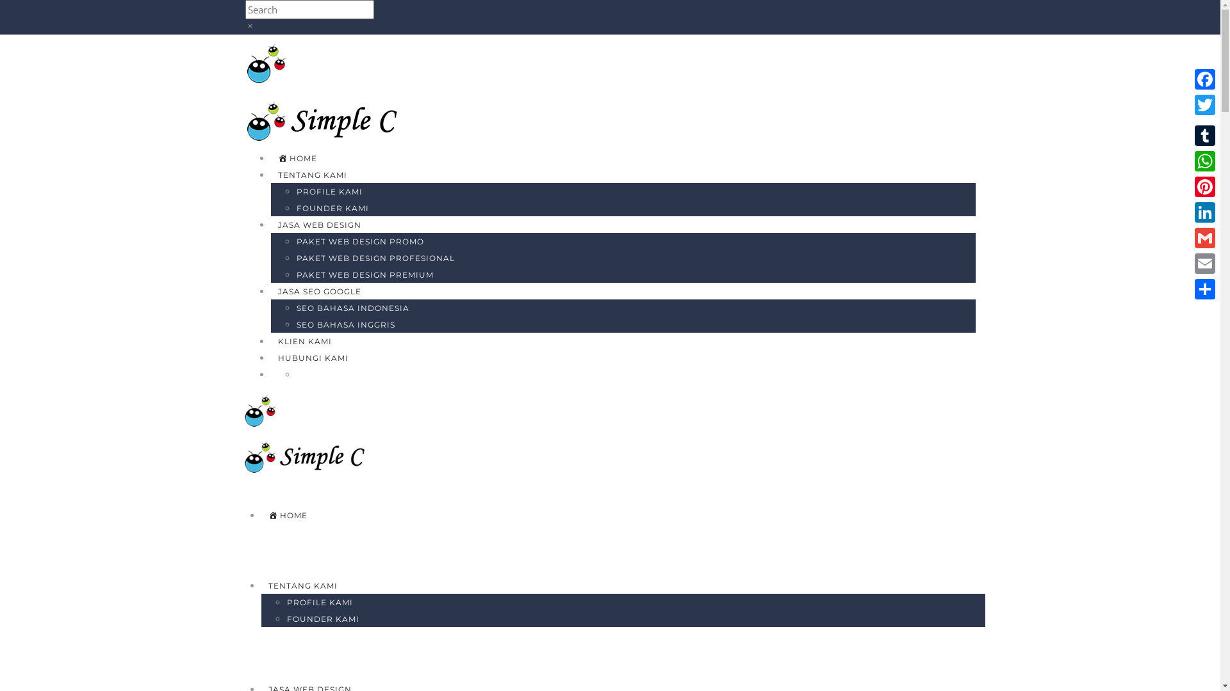  What do you see at coordinates (319, 225) in the screenshot?
I see `JASA WEB DESIGN` at bounding box center [319, 225].